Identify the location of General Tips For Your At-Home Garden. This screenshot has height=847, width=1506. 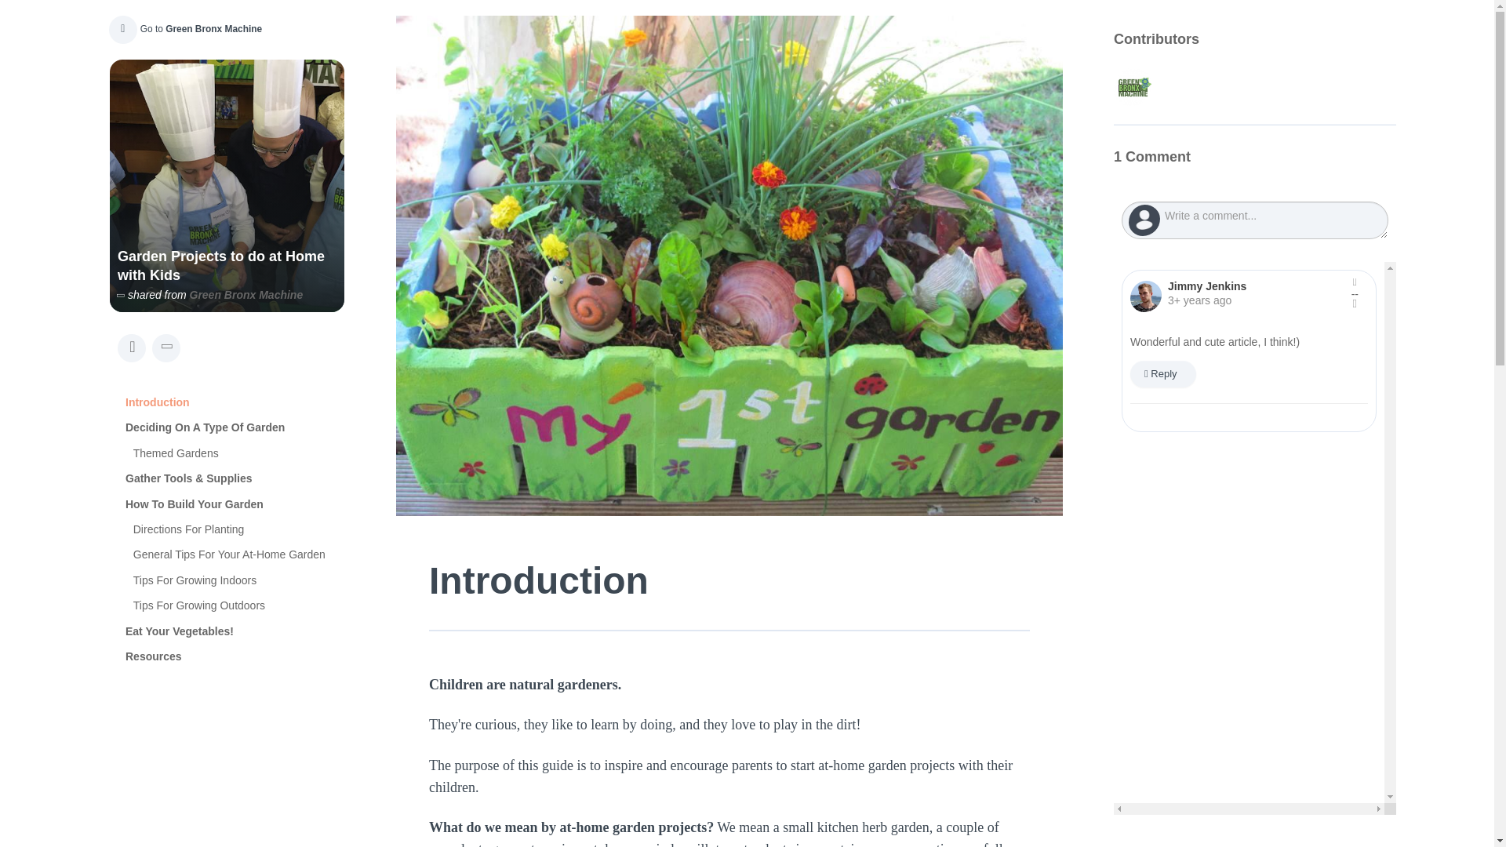
(238, 554).